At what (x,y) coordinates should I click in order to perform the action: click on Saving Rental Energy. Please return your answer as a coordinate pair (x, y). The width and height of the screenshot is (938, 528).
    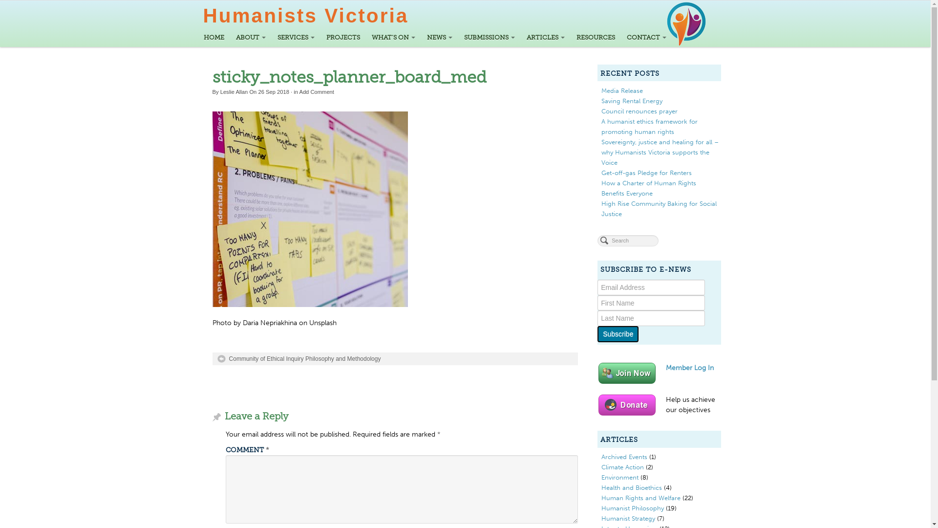
    Looking at the image, I should click on (632, 101).